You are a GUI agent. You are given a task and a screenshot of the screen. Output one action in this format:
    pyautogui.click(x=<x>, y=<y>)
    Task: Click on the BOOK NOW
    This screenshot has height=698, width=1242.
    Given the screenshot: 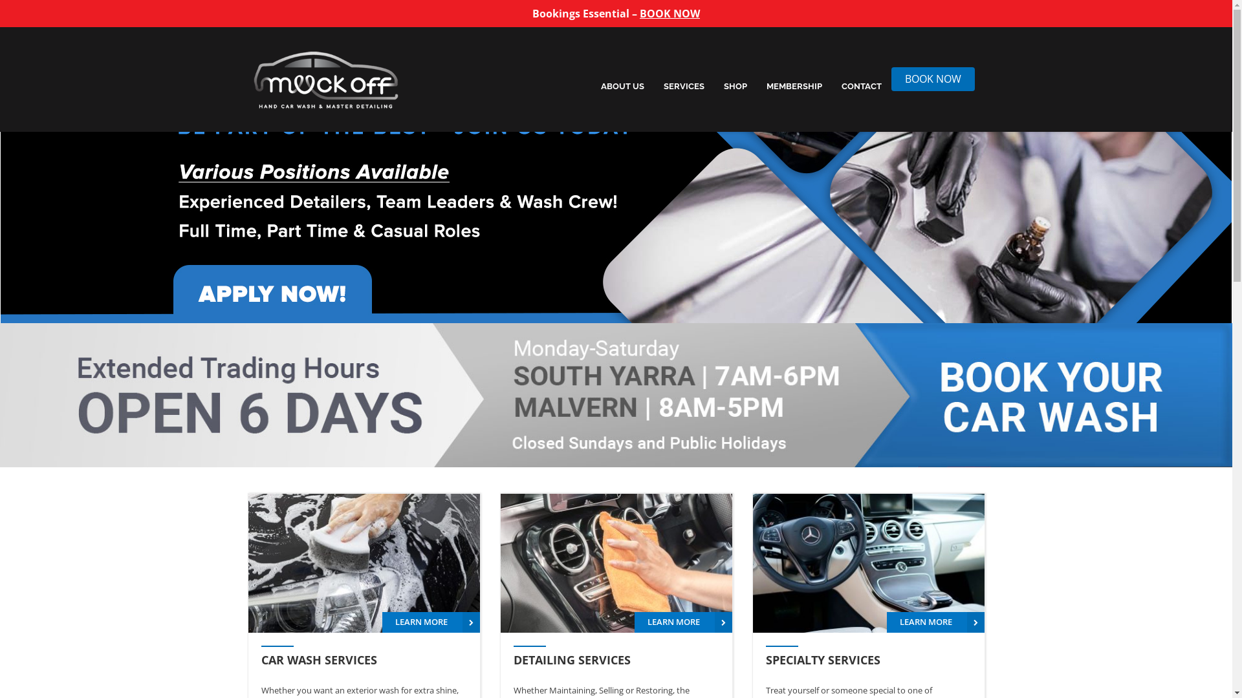 What is the action you would take?
    pyautogui.click(x=670, y=14)
    